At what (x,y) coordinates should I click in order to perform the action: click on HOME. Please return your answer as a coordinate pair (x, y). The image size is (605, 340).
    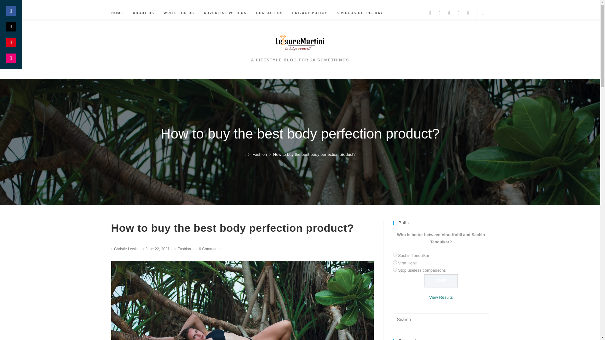
    Looking at the image, I should click on (117, 13).